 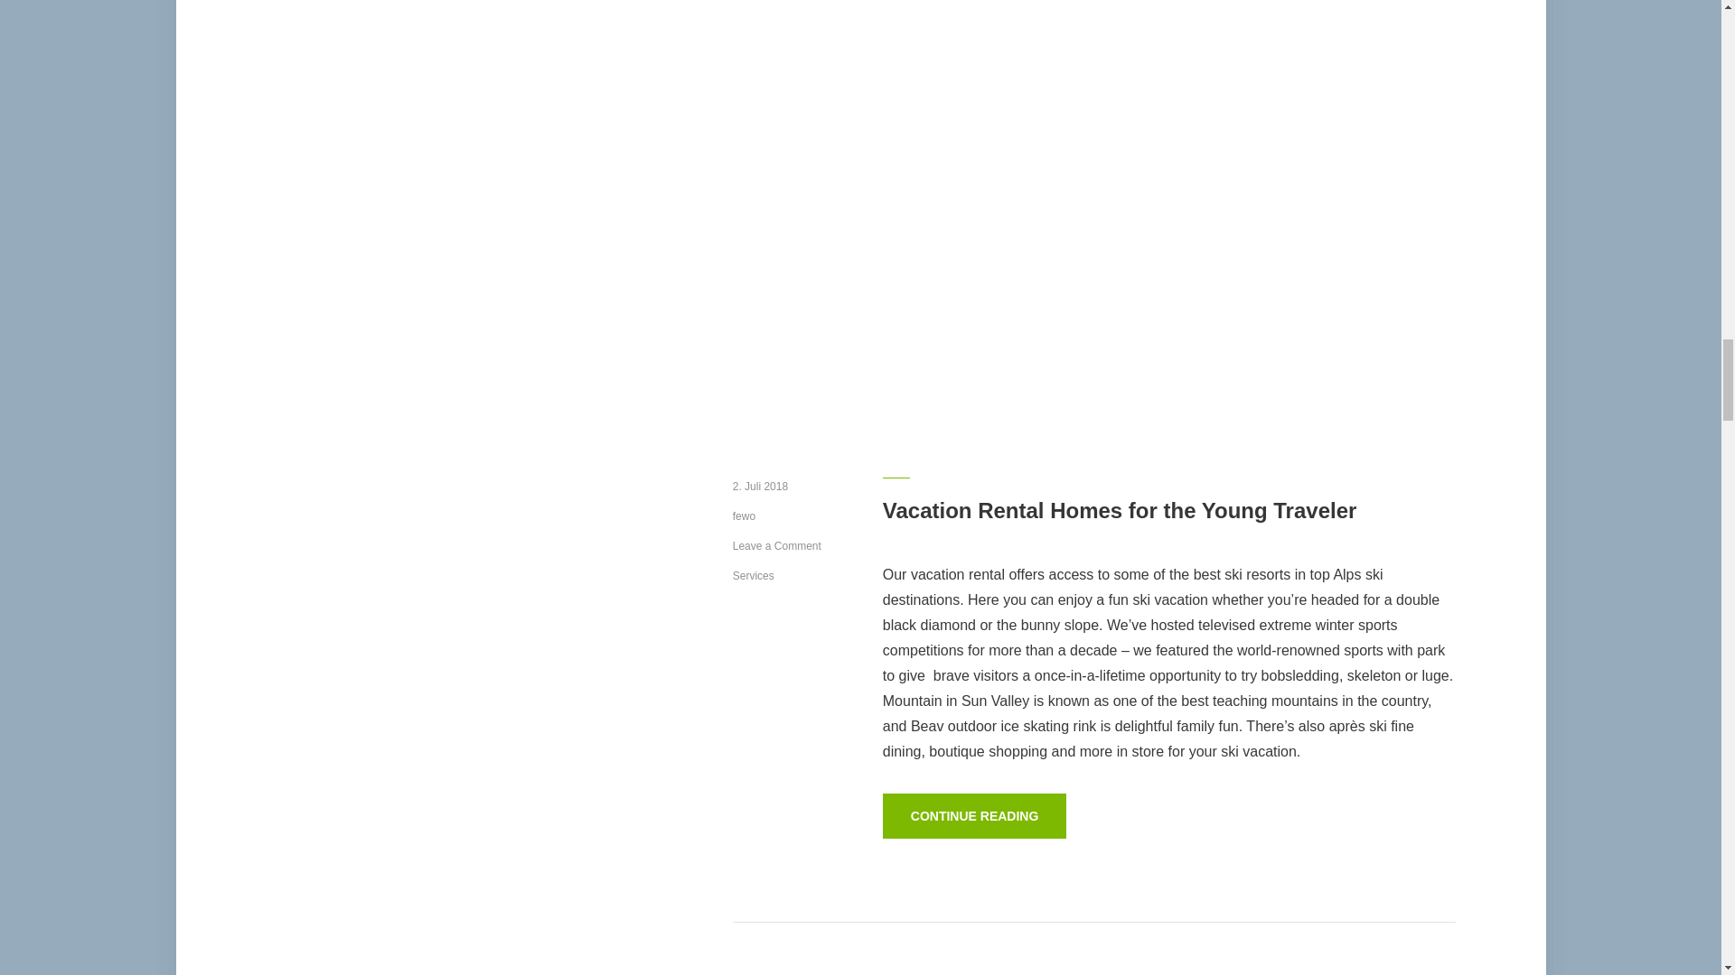 What do you see at coordinates (759, 487) in the screenshot?
I see `2. Juli 2018` at bounding box center [759, 487].